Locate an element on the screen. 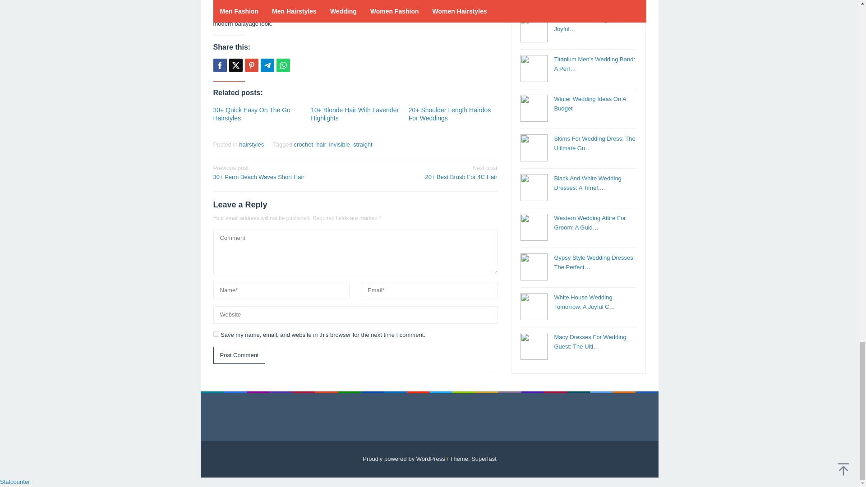 This screenshot has width=866, height=487. yes is located at coordinates (216, 334).